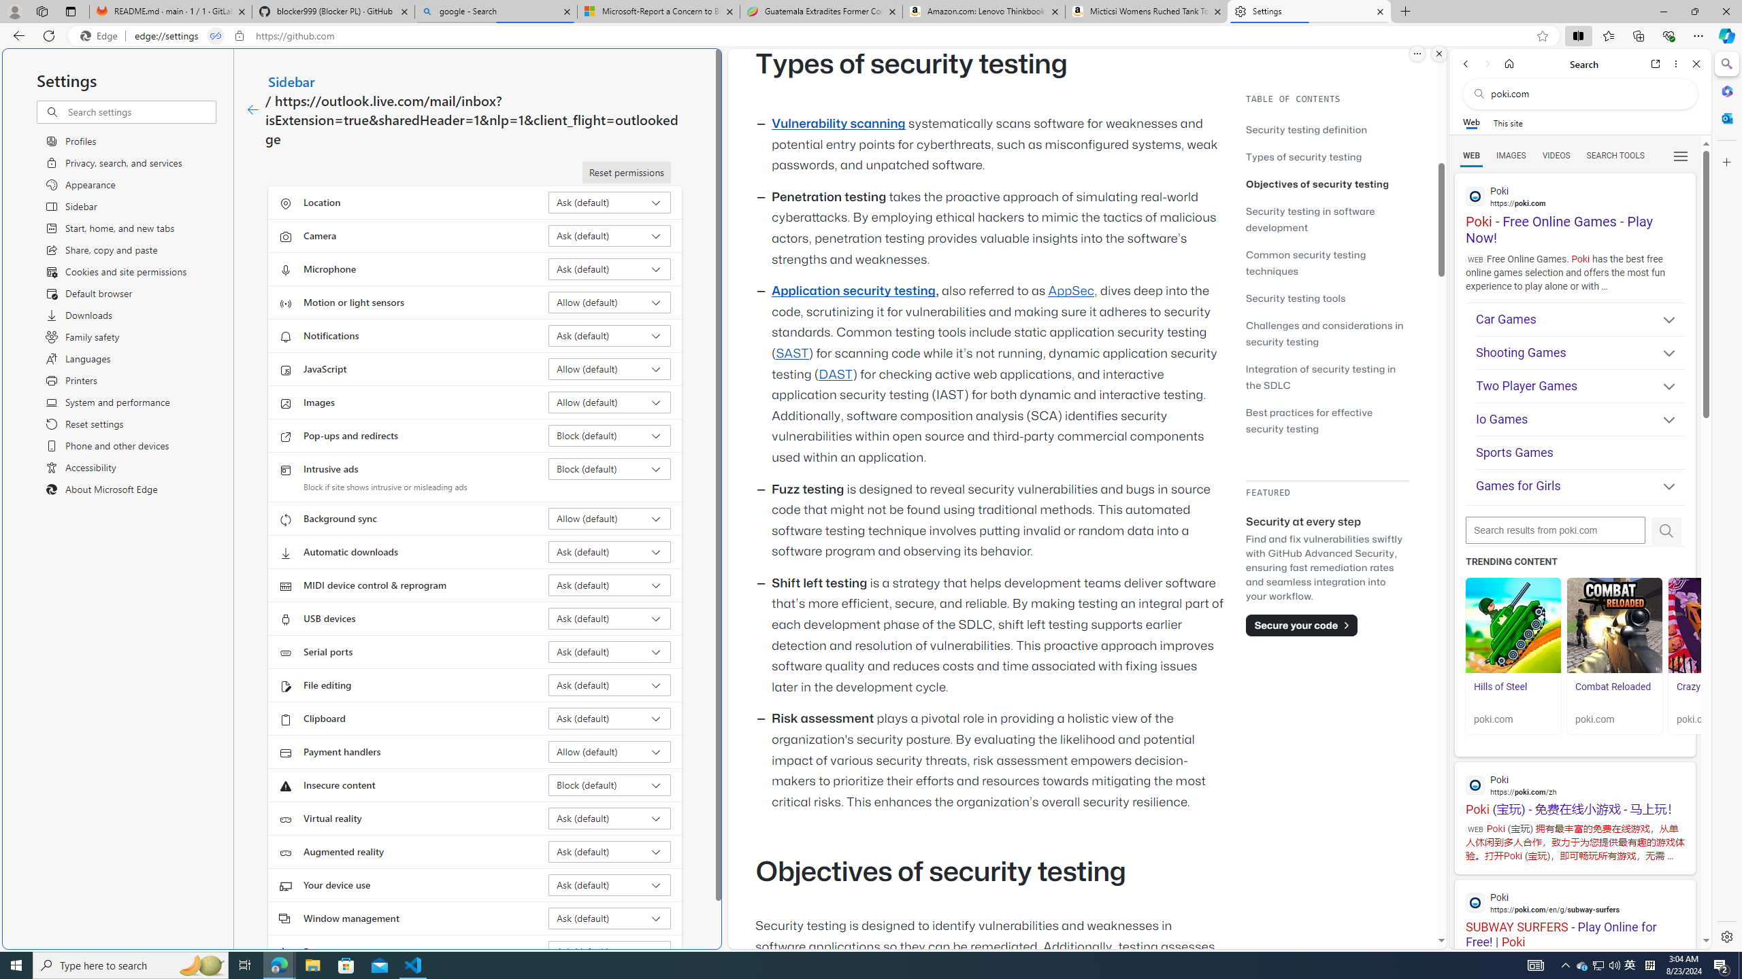 The image size is (1742, 979). What do you see at coordinates (1580, 487) in the screenshot?
I see `Games for Girls` at bounding box center [1580, 487].